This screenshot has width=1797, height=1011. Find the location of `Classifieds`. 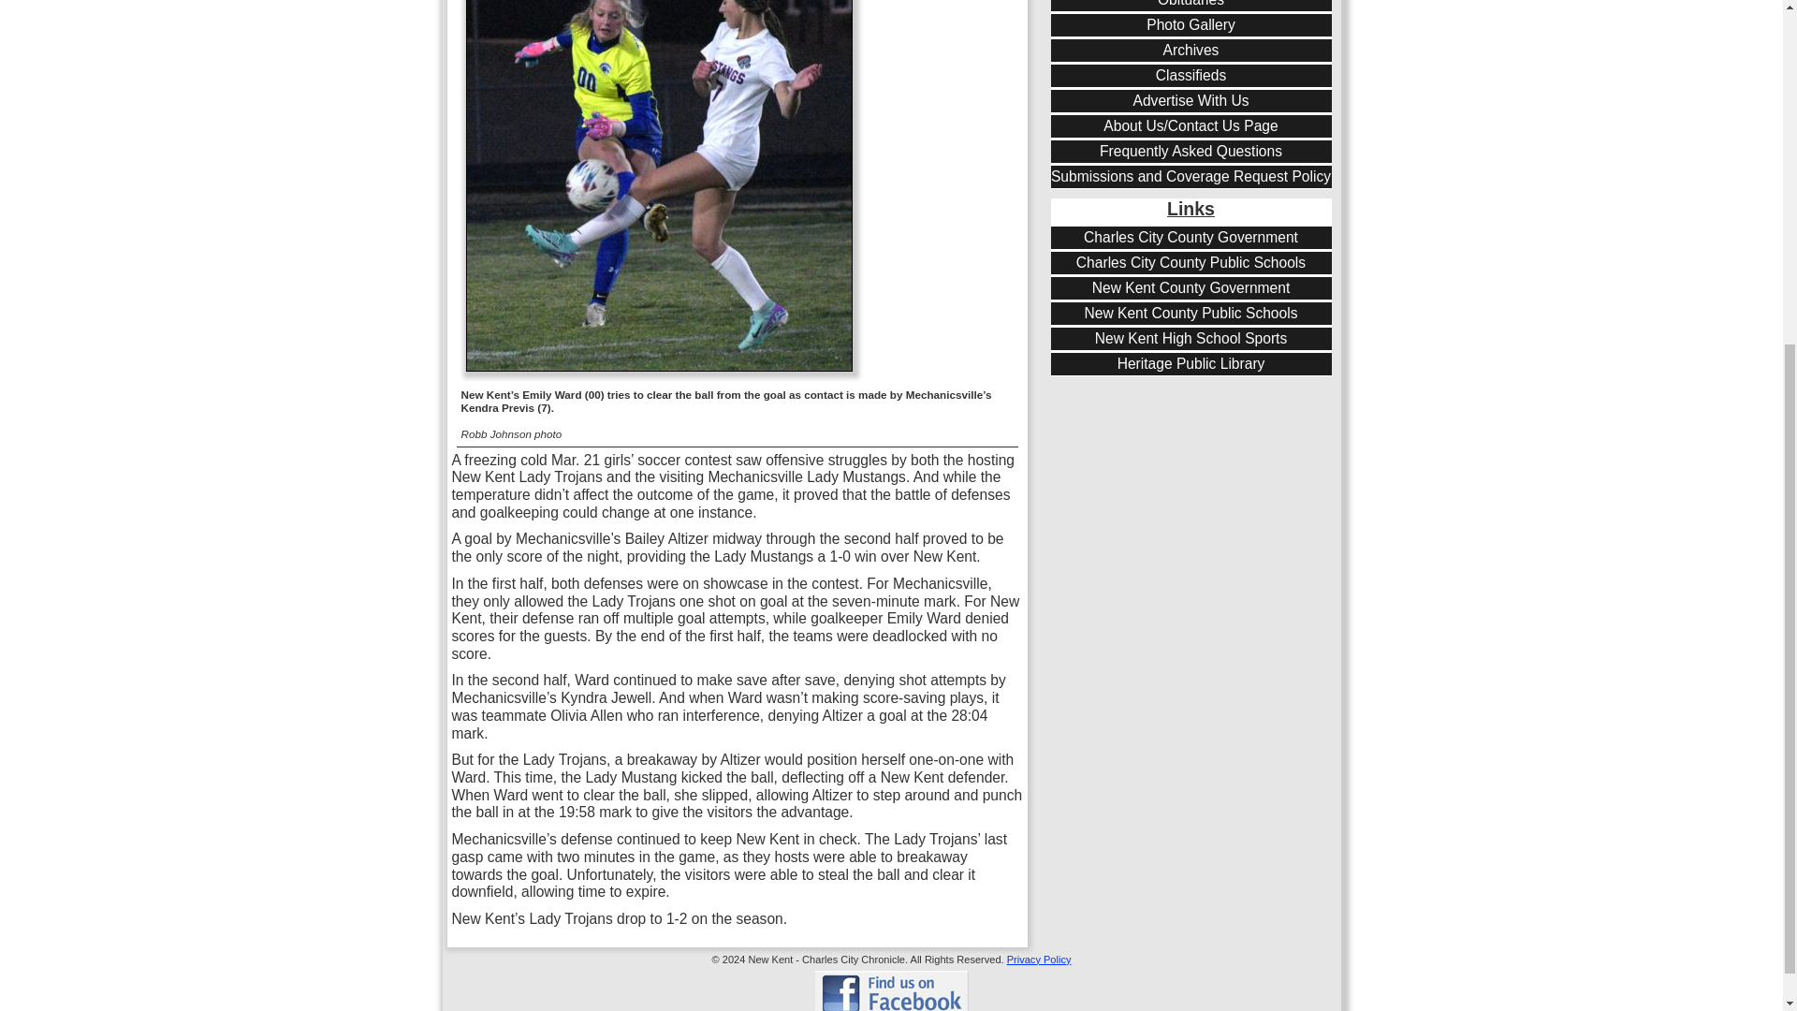

Classifieds is located at coordinates (1191, 75).